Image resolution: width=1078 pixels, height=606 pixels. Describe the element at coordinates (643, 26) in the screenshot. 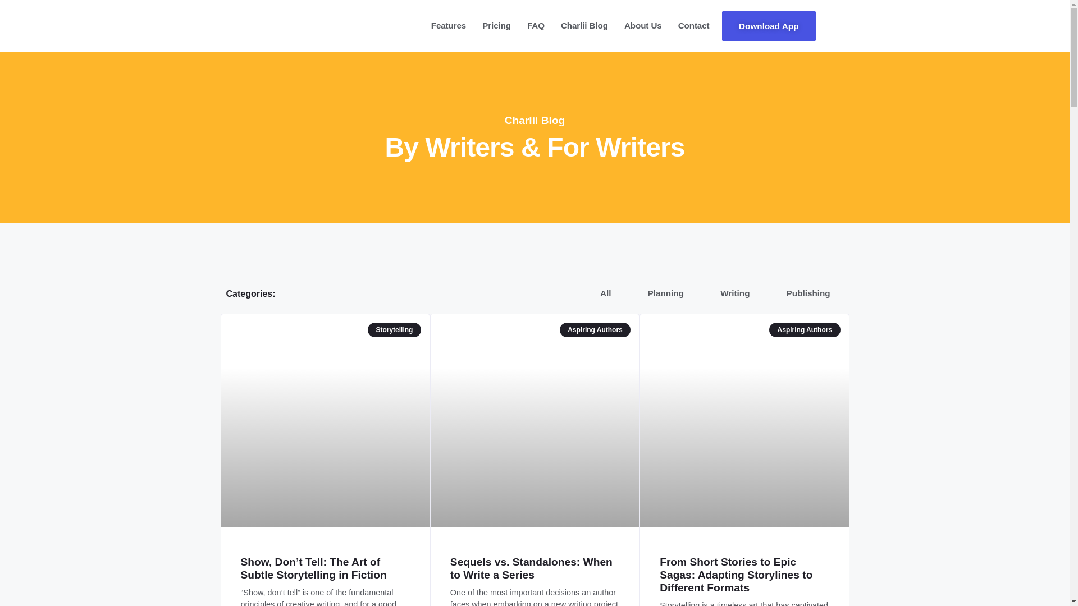

I see `About Us` at that location.